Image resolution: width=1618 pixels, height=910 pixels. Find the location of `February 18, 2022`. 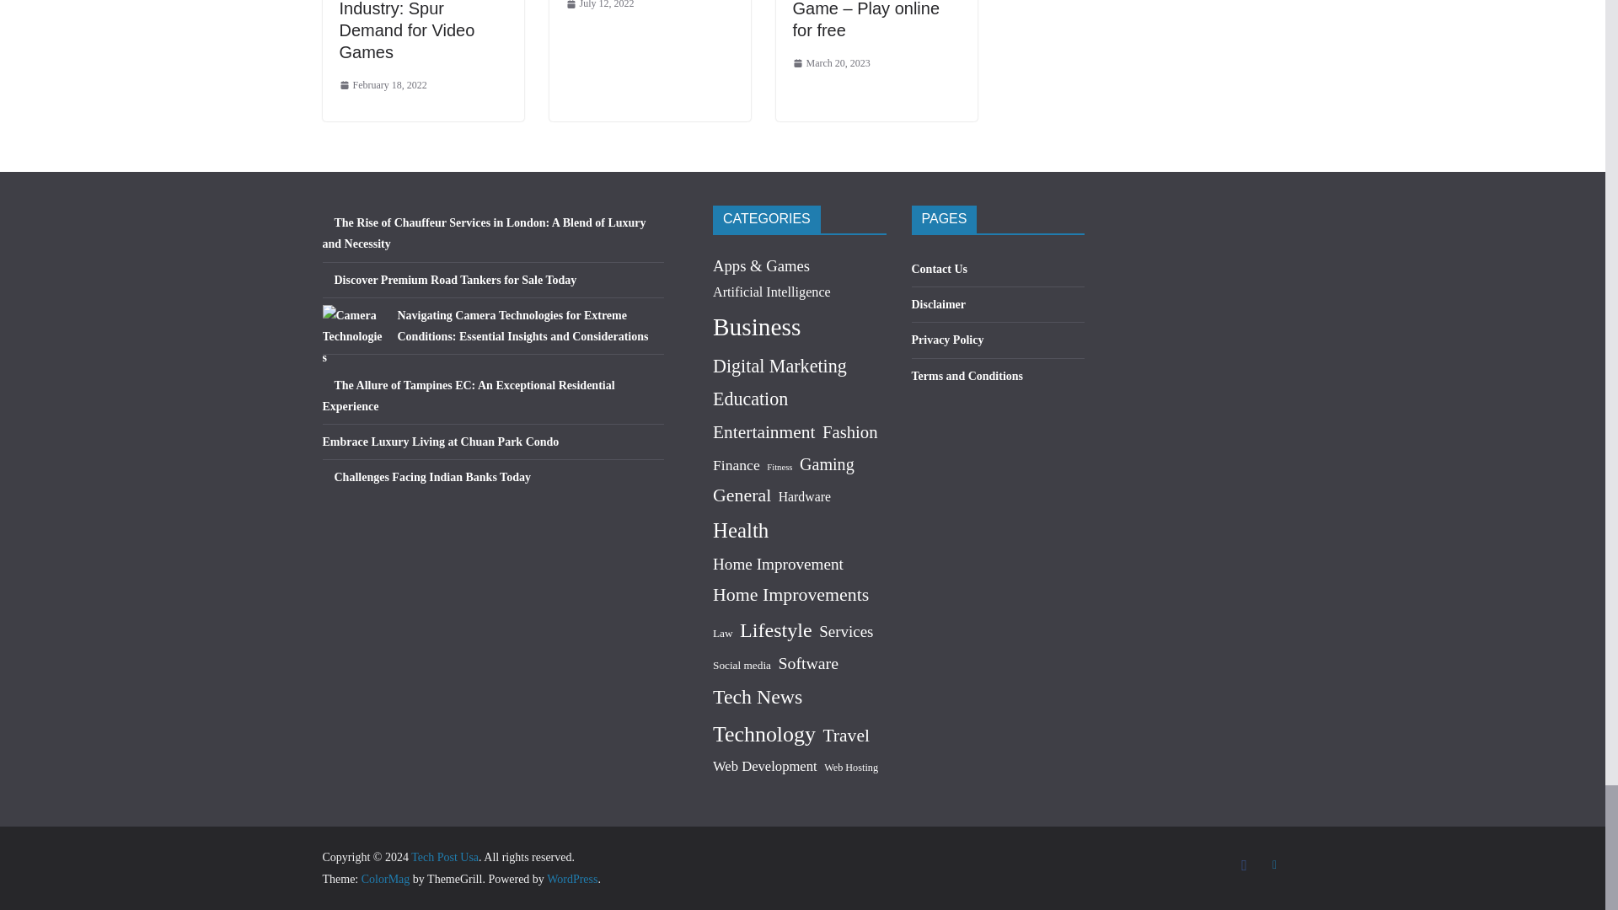

February 18, 2022 is located at coordinates (383, 86).